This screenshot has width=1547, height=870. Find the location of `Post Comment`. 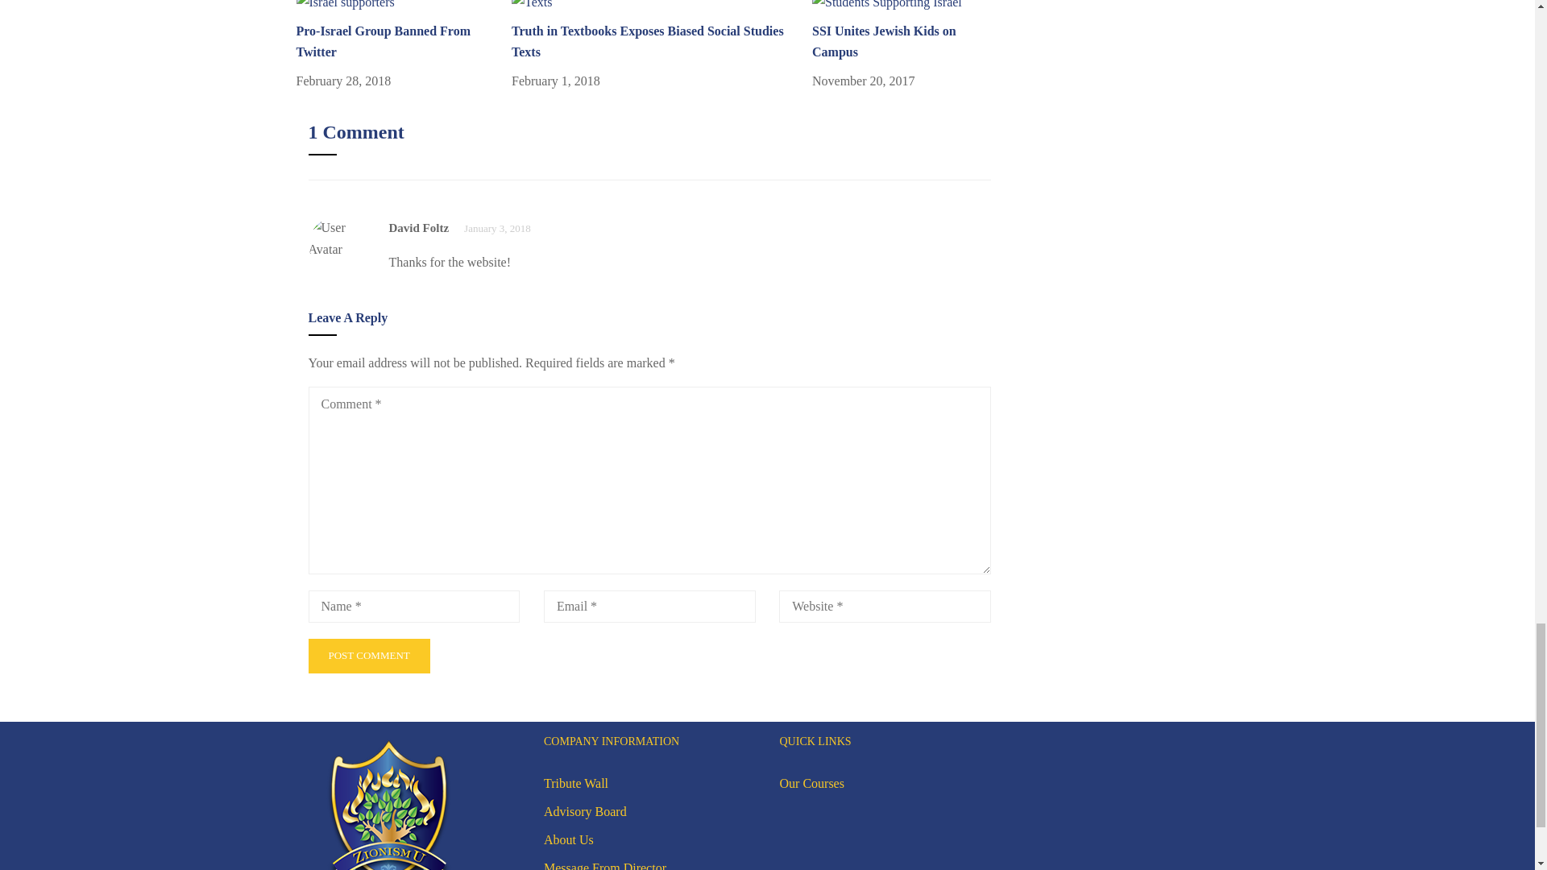

Post Comment is located at coordinates (369, 656).